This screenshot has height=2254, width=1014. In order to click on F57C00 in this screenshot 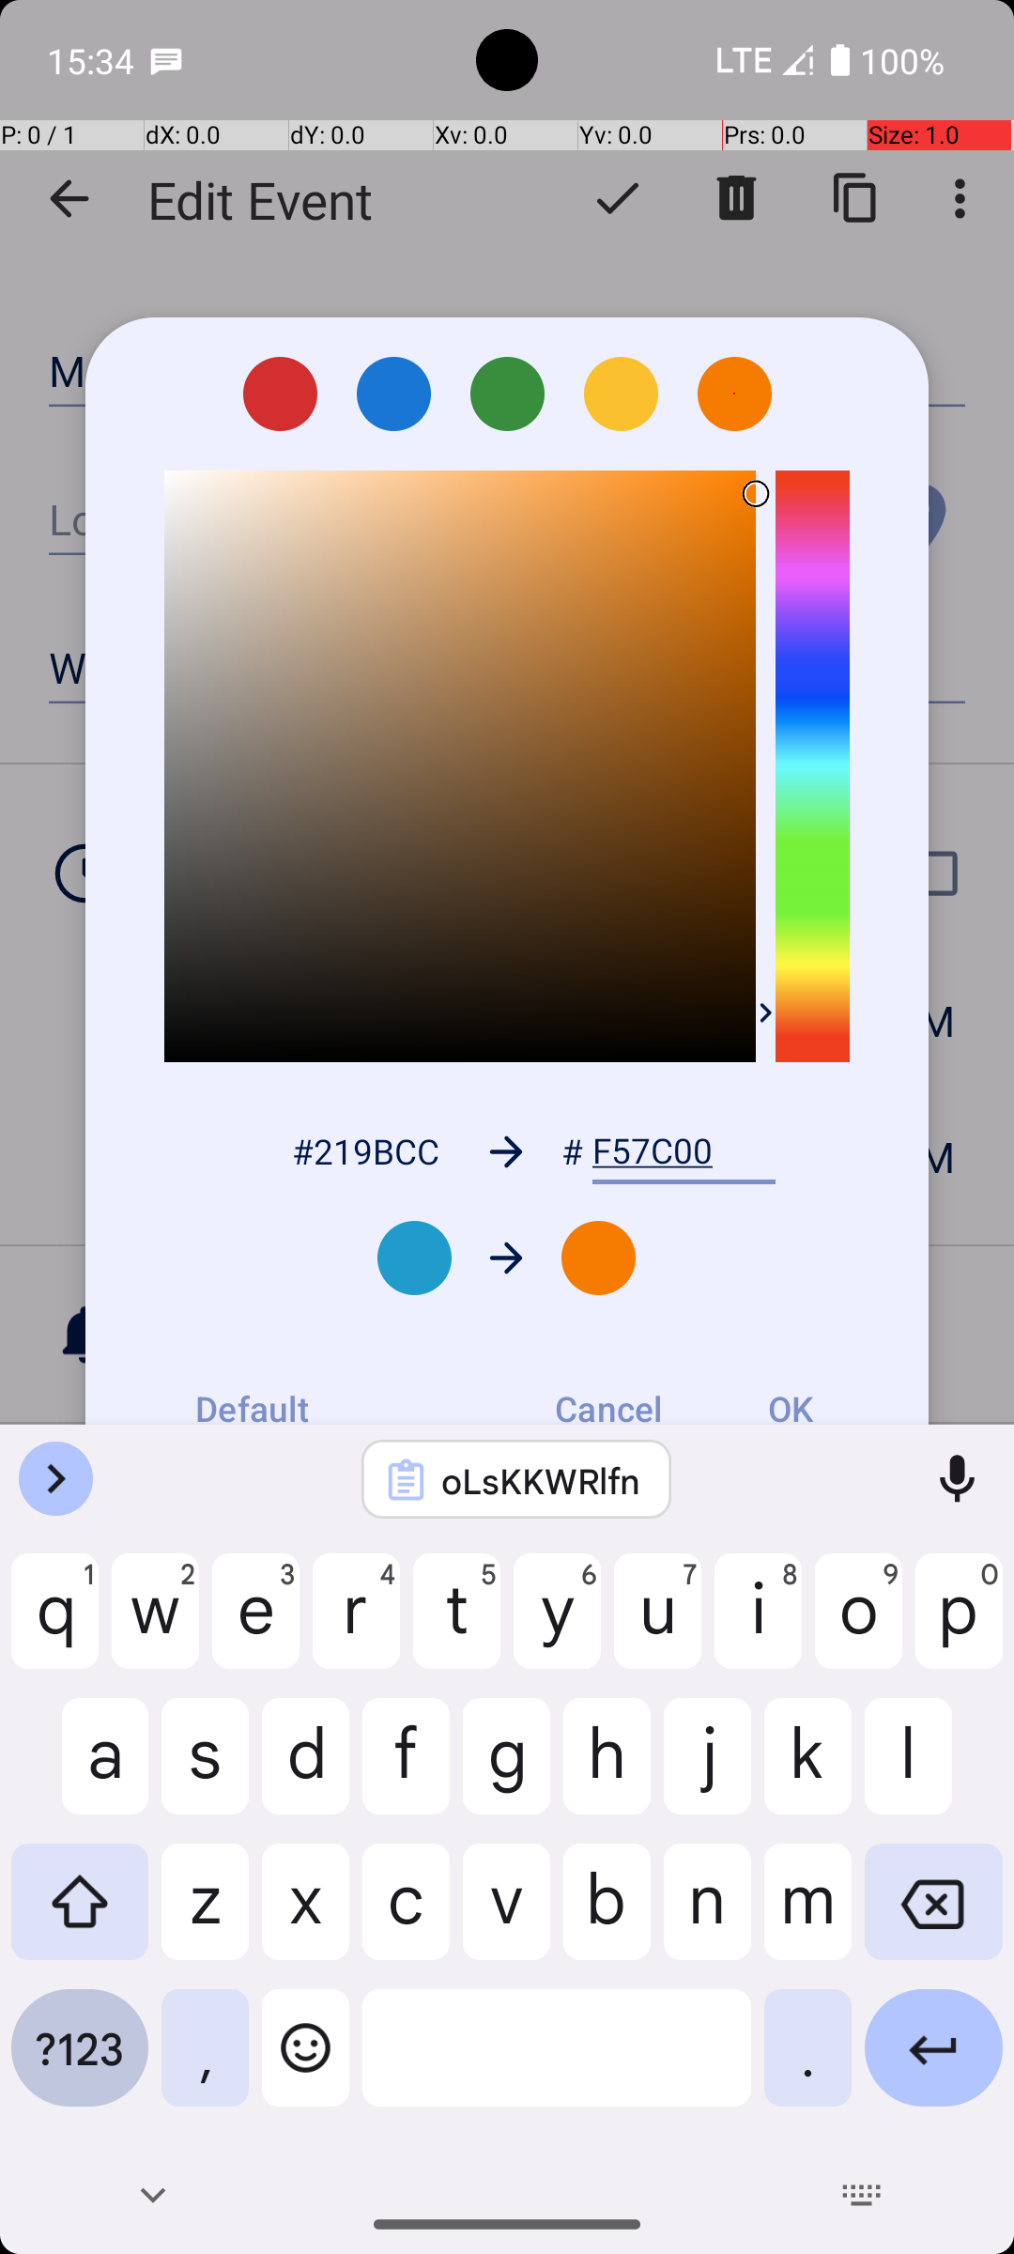, I will do `click(684, 1151)`.